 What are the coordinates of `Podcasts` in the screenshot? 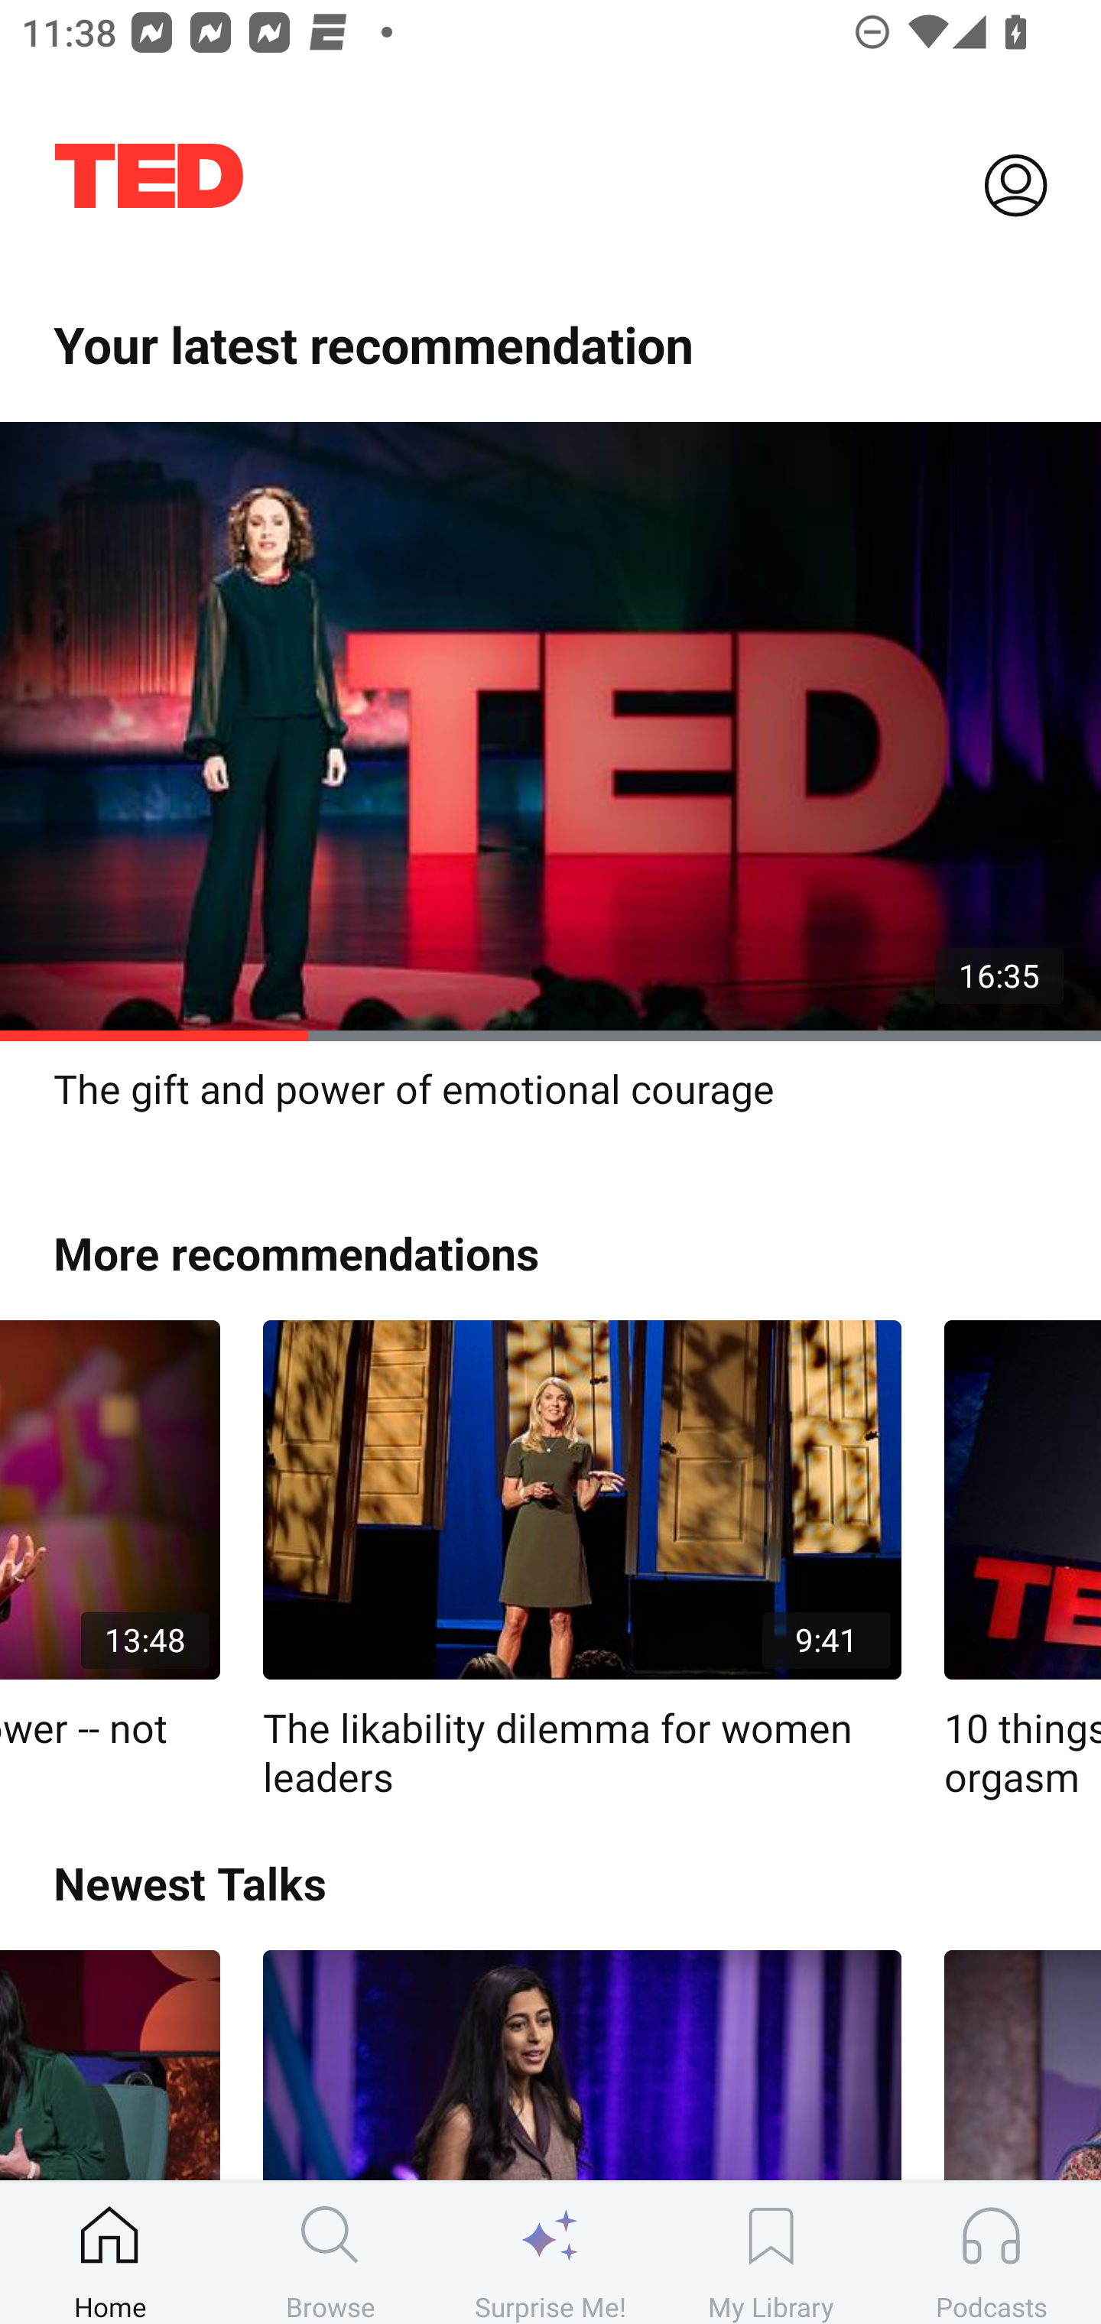 It's located at (991, 2253).